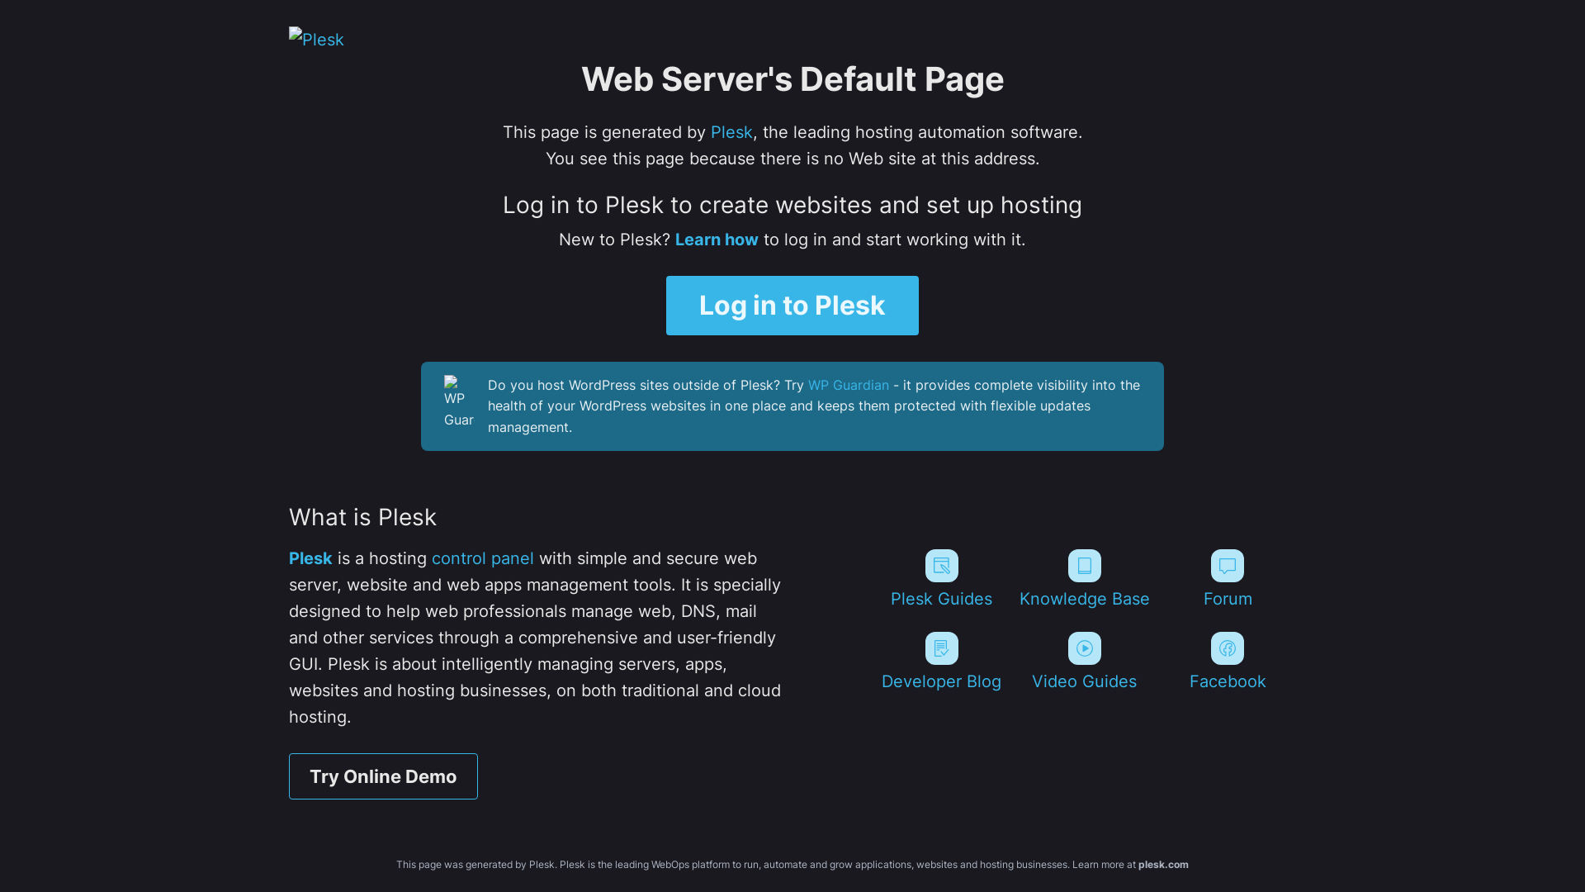  What do you see at coordinates (1228, 662) in the screenshot?
I see `Facebook` at bounding box center [1228, 662].